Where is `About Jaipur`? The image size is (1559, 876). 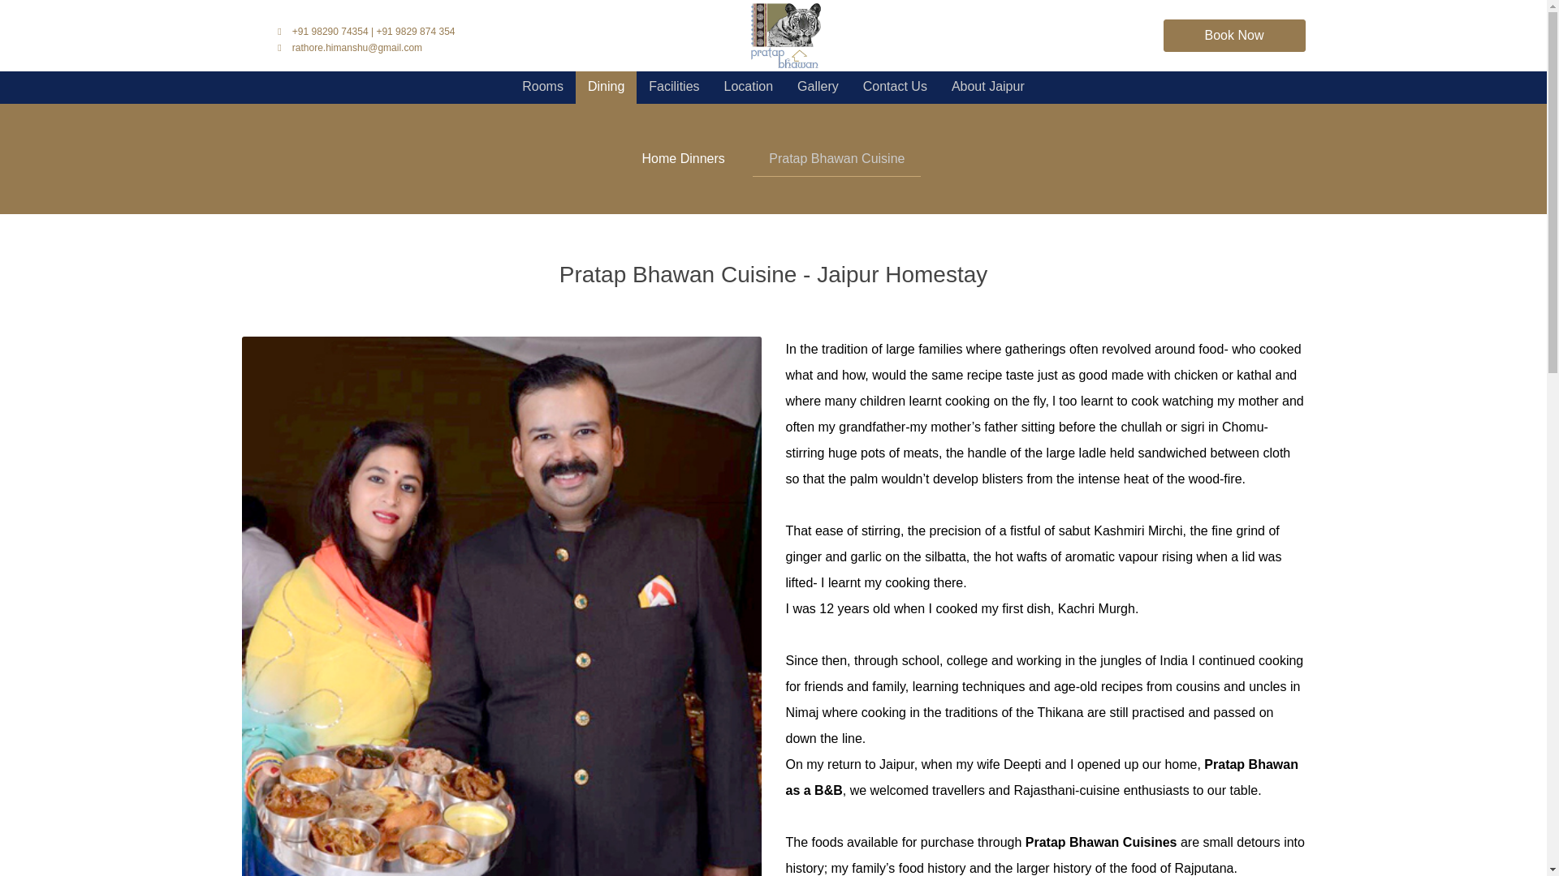 About Jaipur is located at coordinates (987, 88).